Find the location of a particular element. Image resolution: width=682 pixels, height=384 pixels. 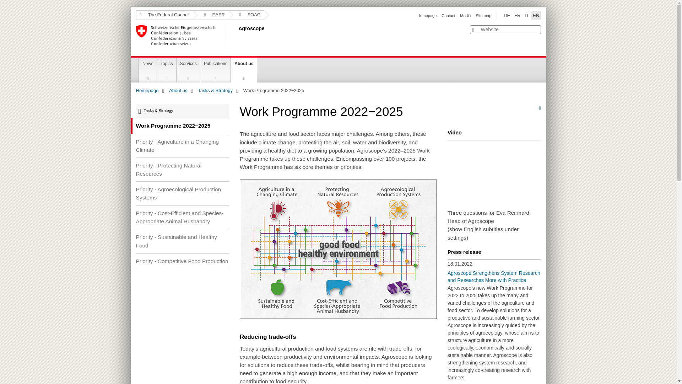

Agroscope is located at coordinates (237, 35).